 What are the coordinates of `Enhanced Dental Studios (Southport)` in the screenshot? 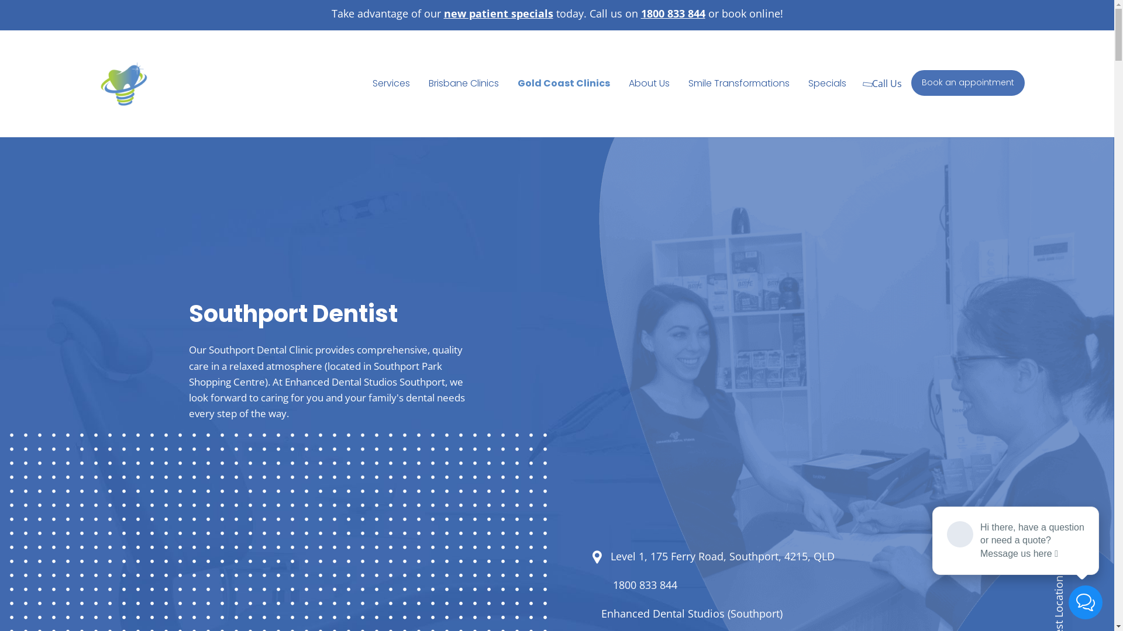 It's located at (692, 614).